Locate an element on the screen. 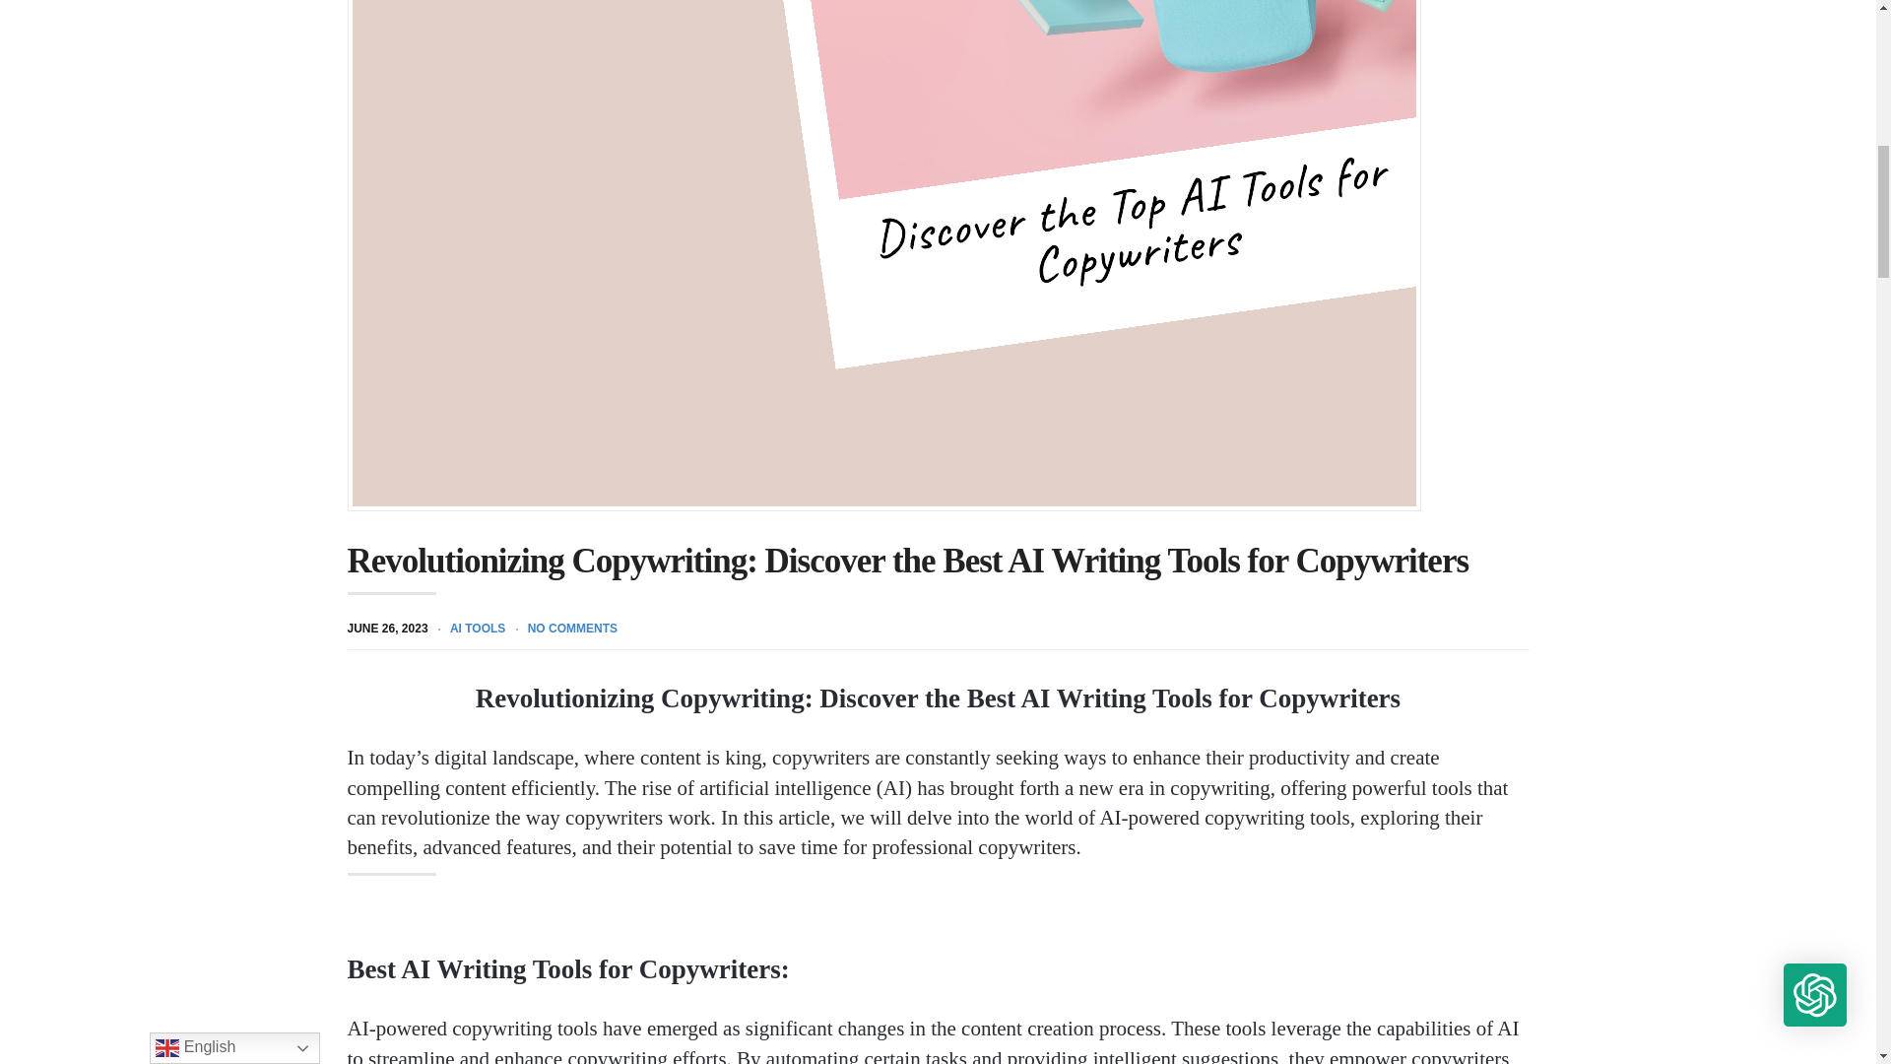 Image resolution: width=1891 pixels, height=1064 pixels. AI TOOLS is located at coordinates (477, 628).